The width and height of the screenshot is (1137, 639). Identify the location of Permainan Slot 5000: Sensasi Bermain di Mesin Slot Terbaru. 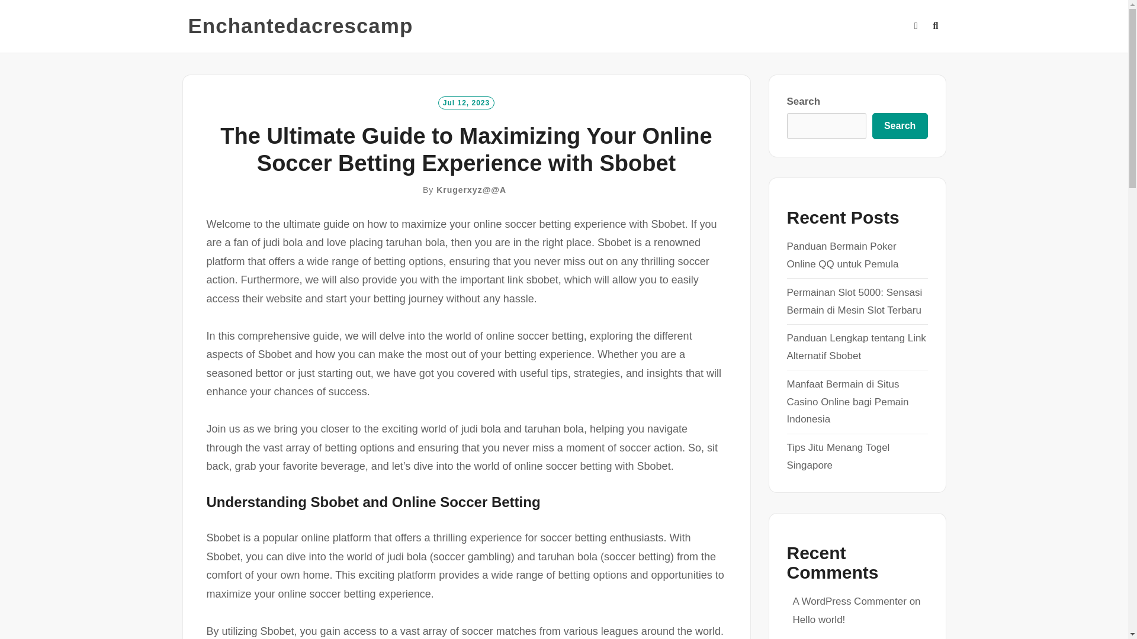
(854, 301).